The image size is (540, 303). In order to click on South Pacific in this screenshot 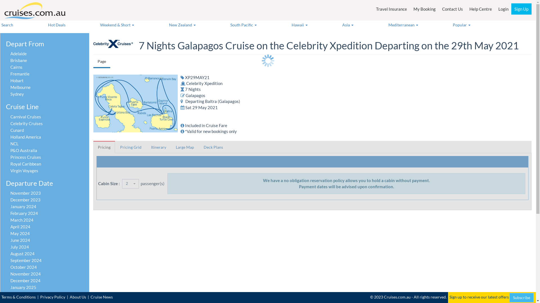, I will do `click(260, 25)`.